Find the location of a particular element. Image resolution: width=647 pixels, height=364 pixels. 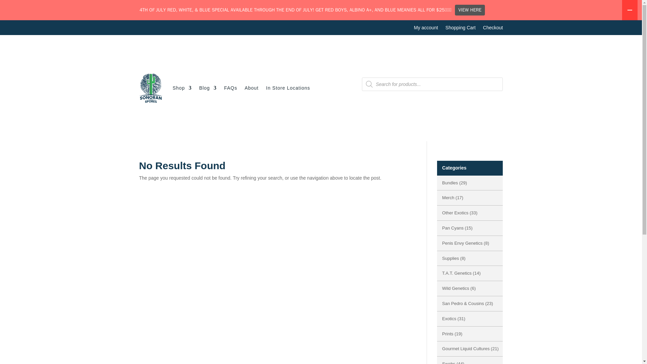

In Store Locations is located at coordinates (288, 88).